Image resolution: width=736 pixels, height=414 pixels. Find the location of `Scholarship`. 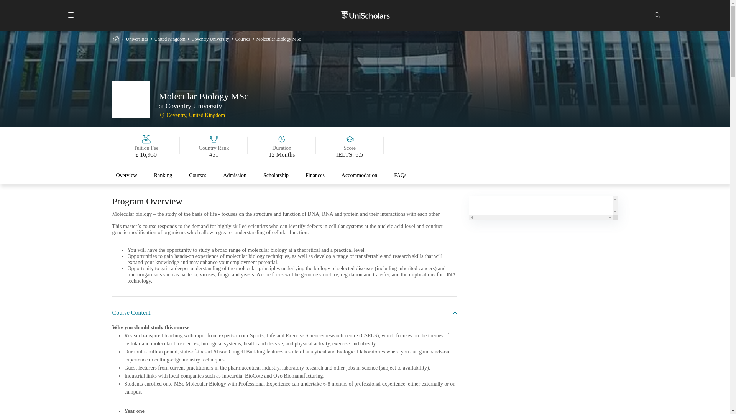

Scholarship is located at coordinates (276, 176).